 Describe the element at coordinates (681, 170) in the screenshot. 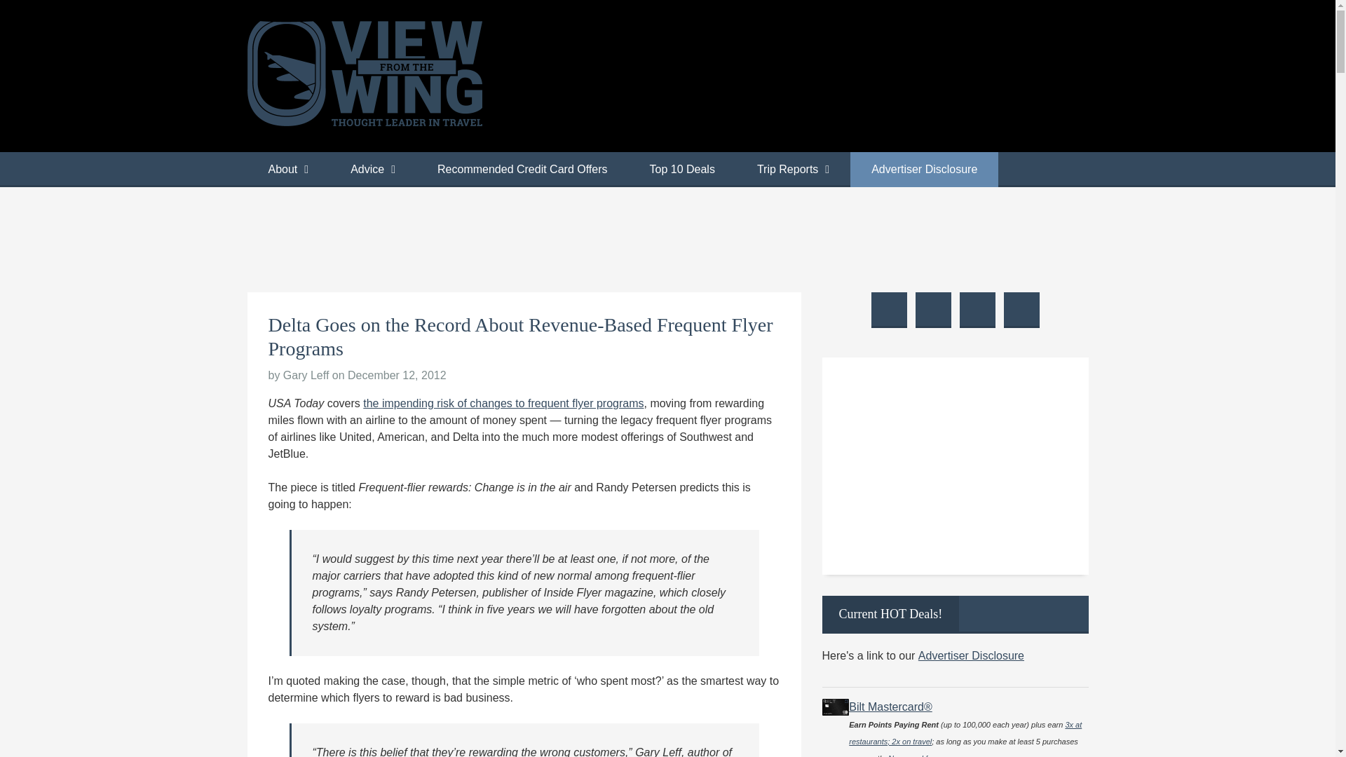

I see `Top 10 Deals` at that location.